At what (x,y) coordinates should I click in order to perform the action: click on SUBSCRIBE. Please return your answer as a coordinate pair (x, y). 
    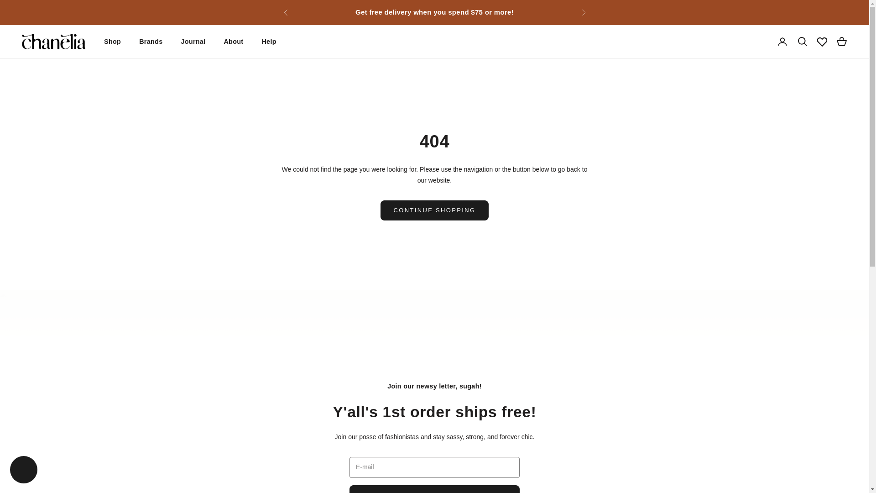
    Looking at the image, I should click on (434, 489).